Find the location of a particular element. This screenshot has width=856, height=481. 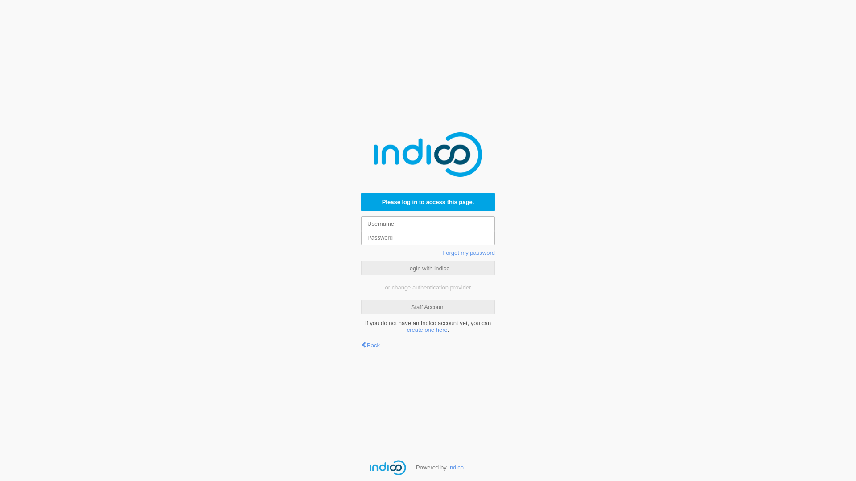

create one here is located at coordinates (427, 330).